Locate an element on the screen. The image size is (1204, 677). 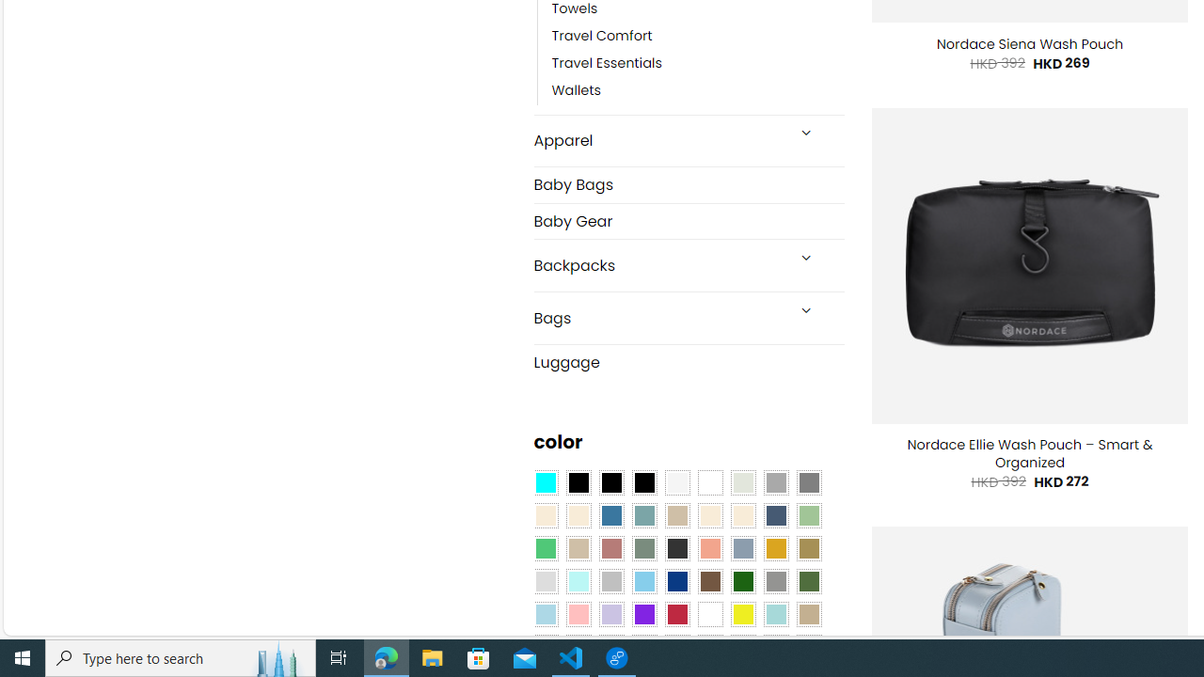
Wallets is located at coordinates (698, 91).